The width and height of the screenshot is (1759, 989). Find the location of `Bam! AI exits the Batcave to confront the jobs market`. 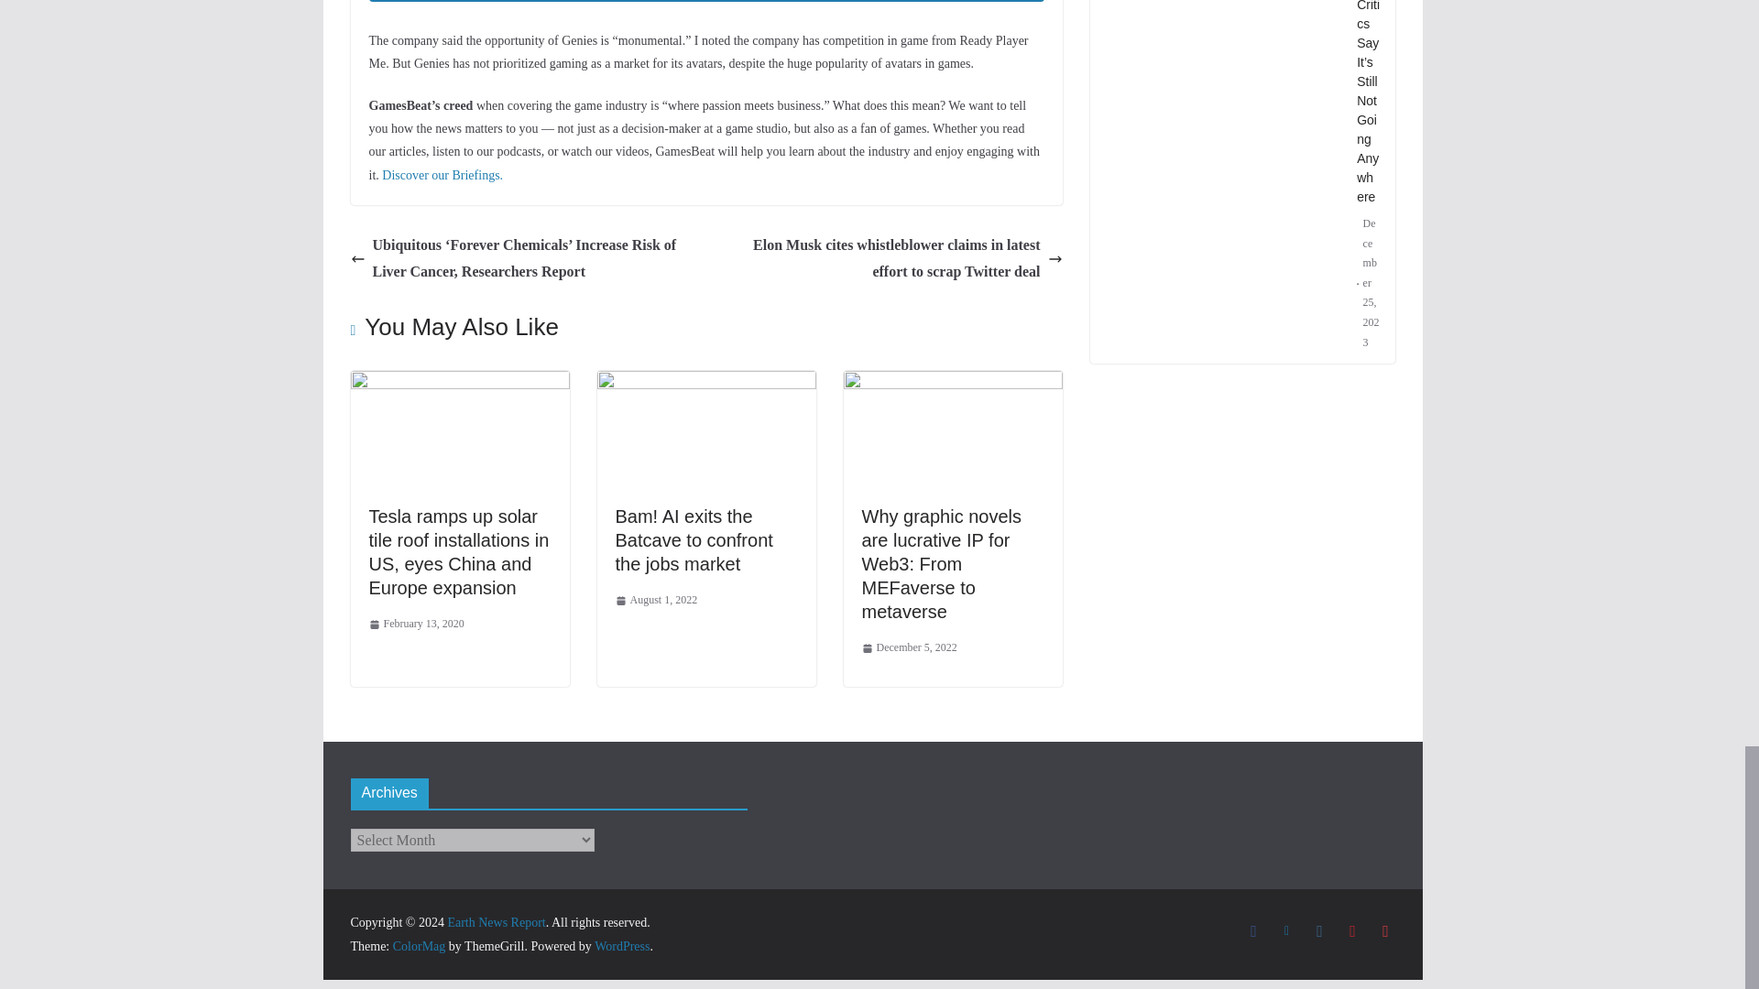

Bam! AI exits the Batcave to confront the jobs market is located at coordinates (694, 540).